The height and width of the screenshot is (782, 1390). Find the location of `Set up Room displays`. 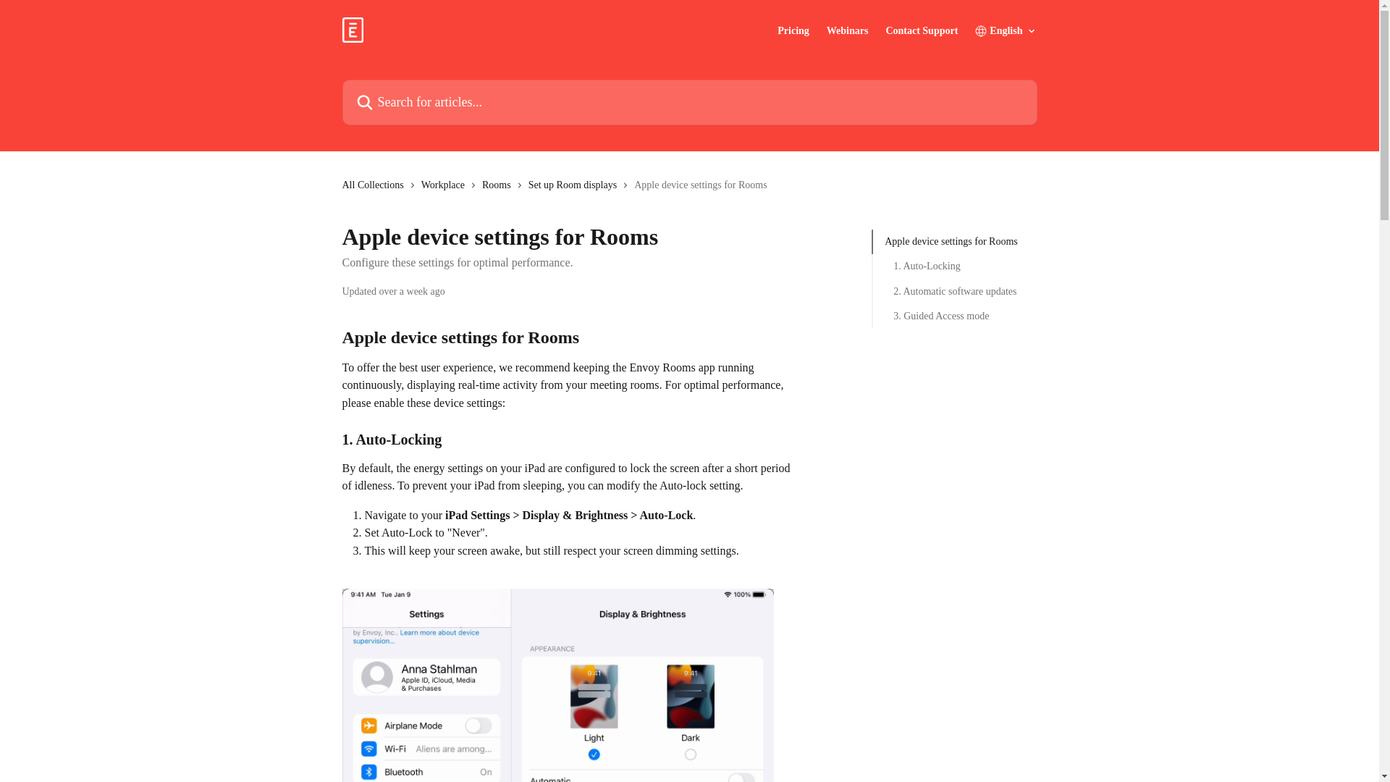

Set up Room displays is located at coordinates (575, 185).